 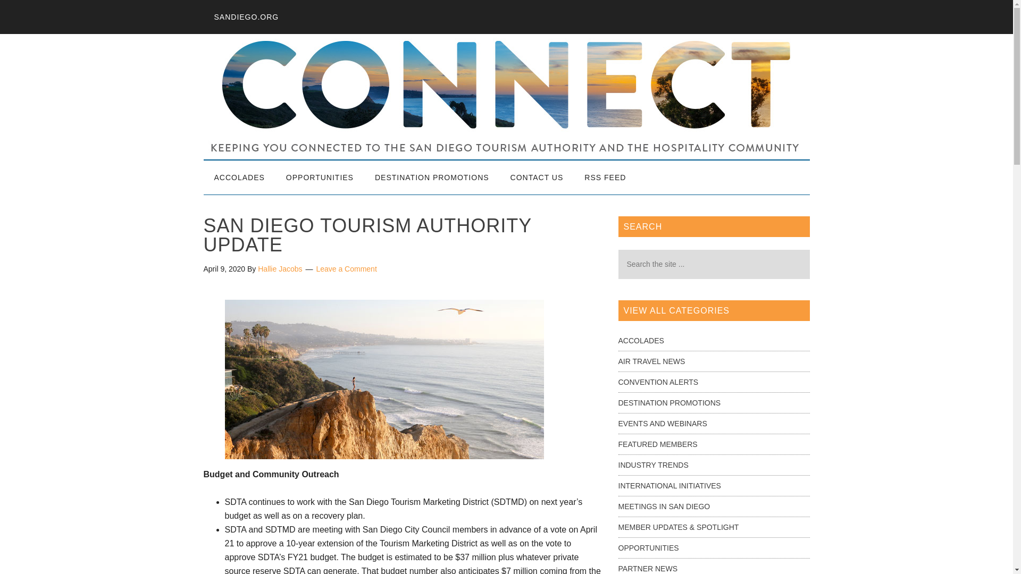 I want to click on SANDIEGO.ORG, so click(x=246, y=17).